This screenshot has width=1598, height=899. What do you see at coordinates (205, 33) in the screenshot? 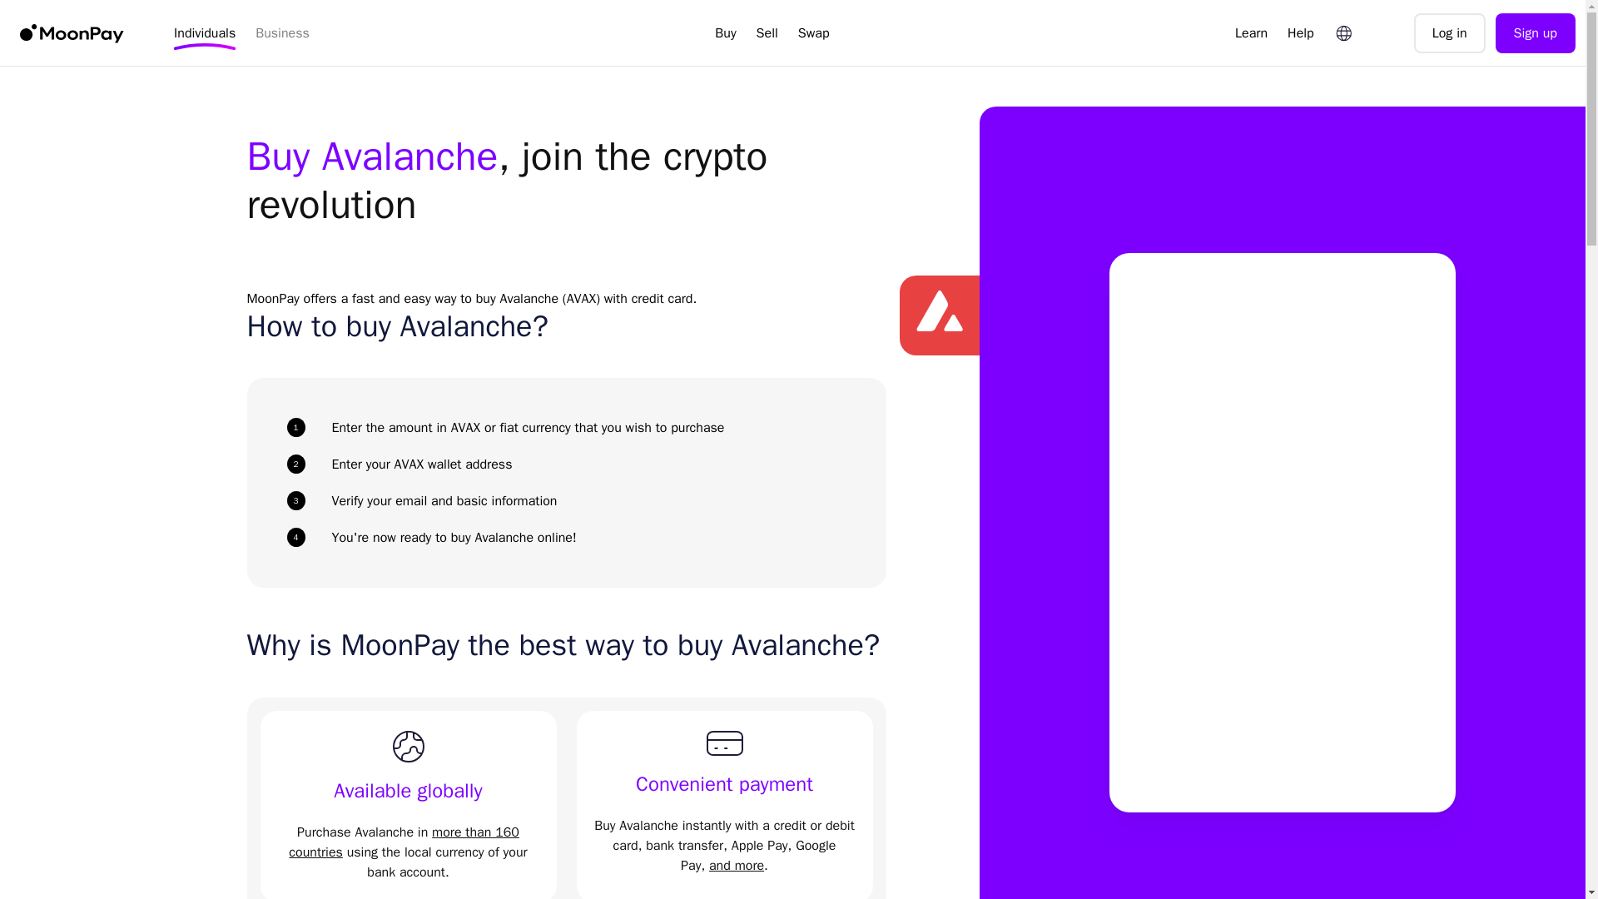
I see `Individuals` at bounding box center [205, 33].